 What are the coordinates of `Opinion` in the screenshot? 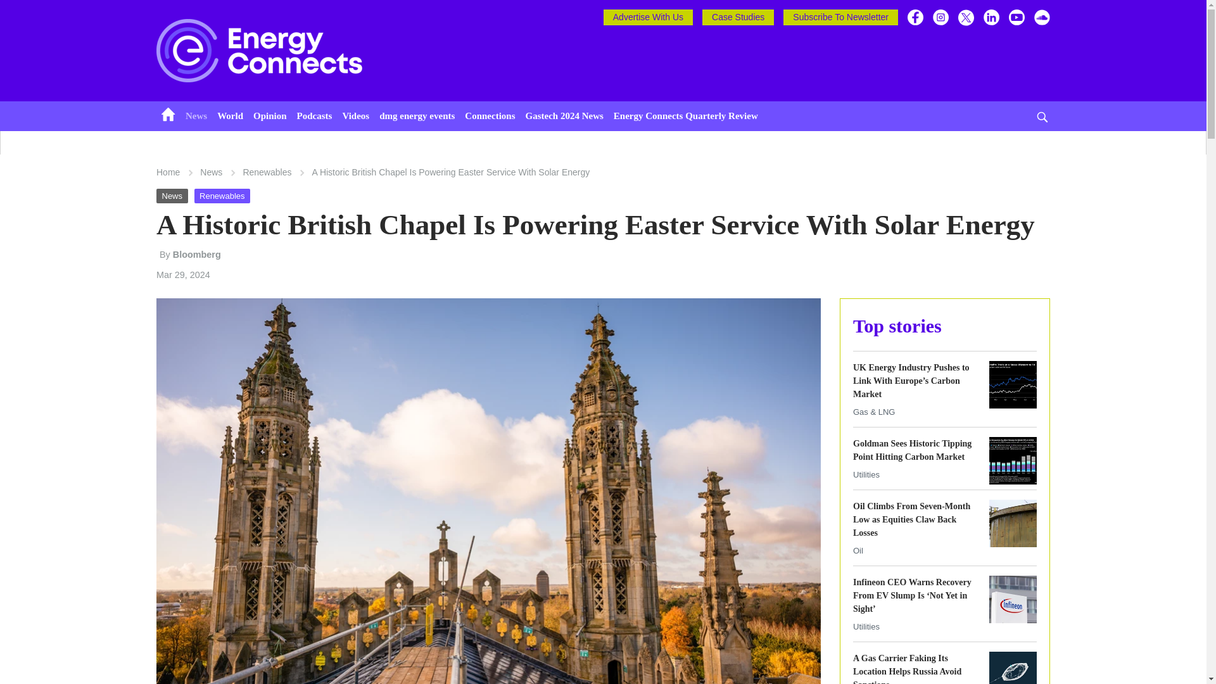 It's located at (270, 117).